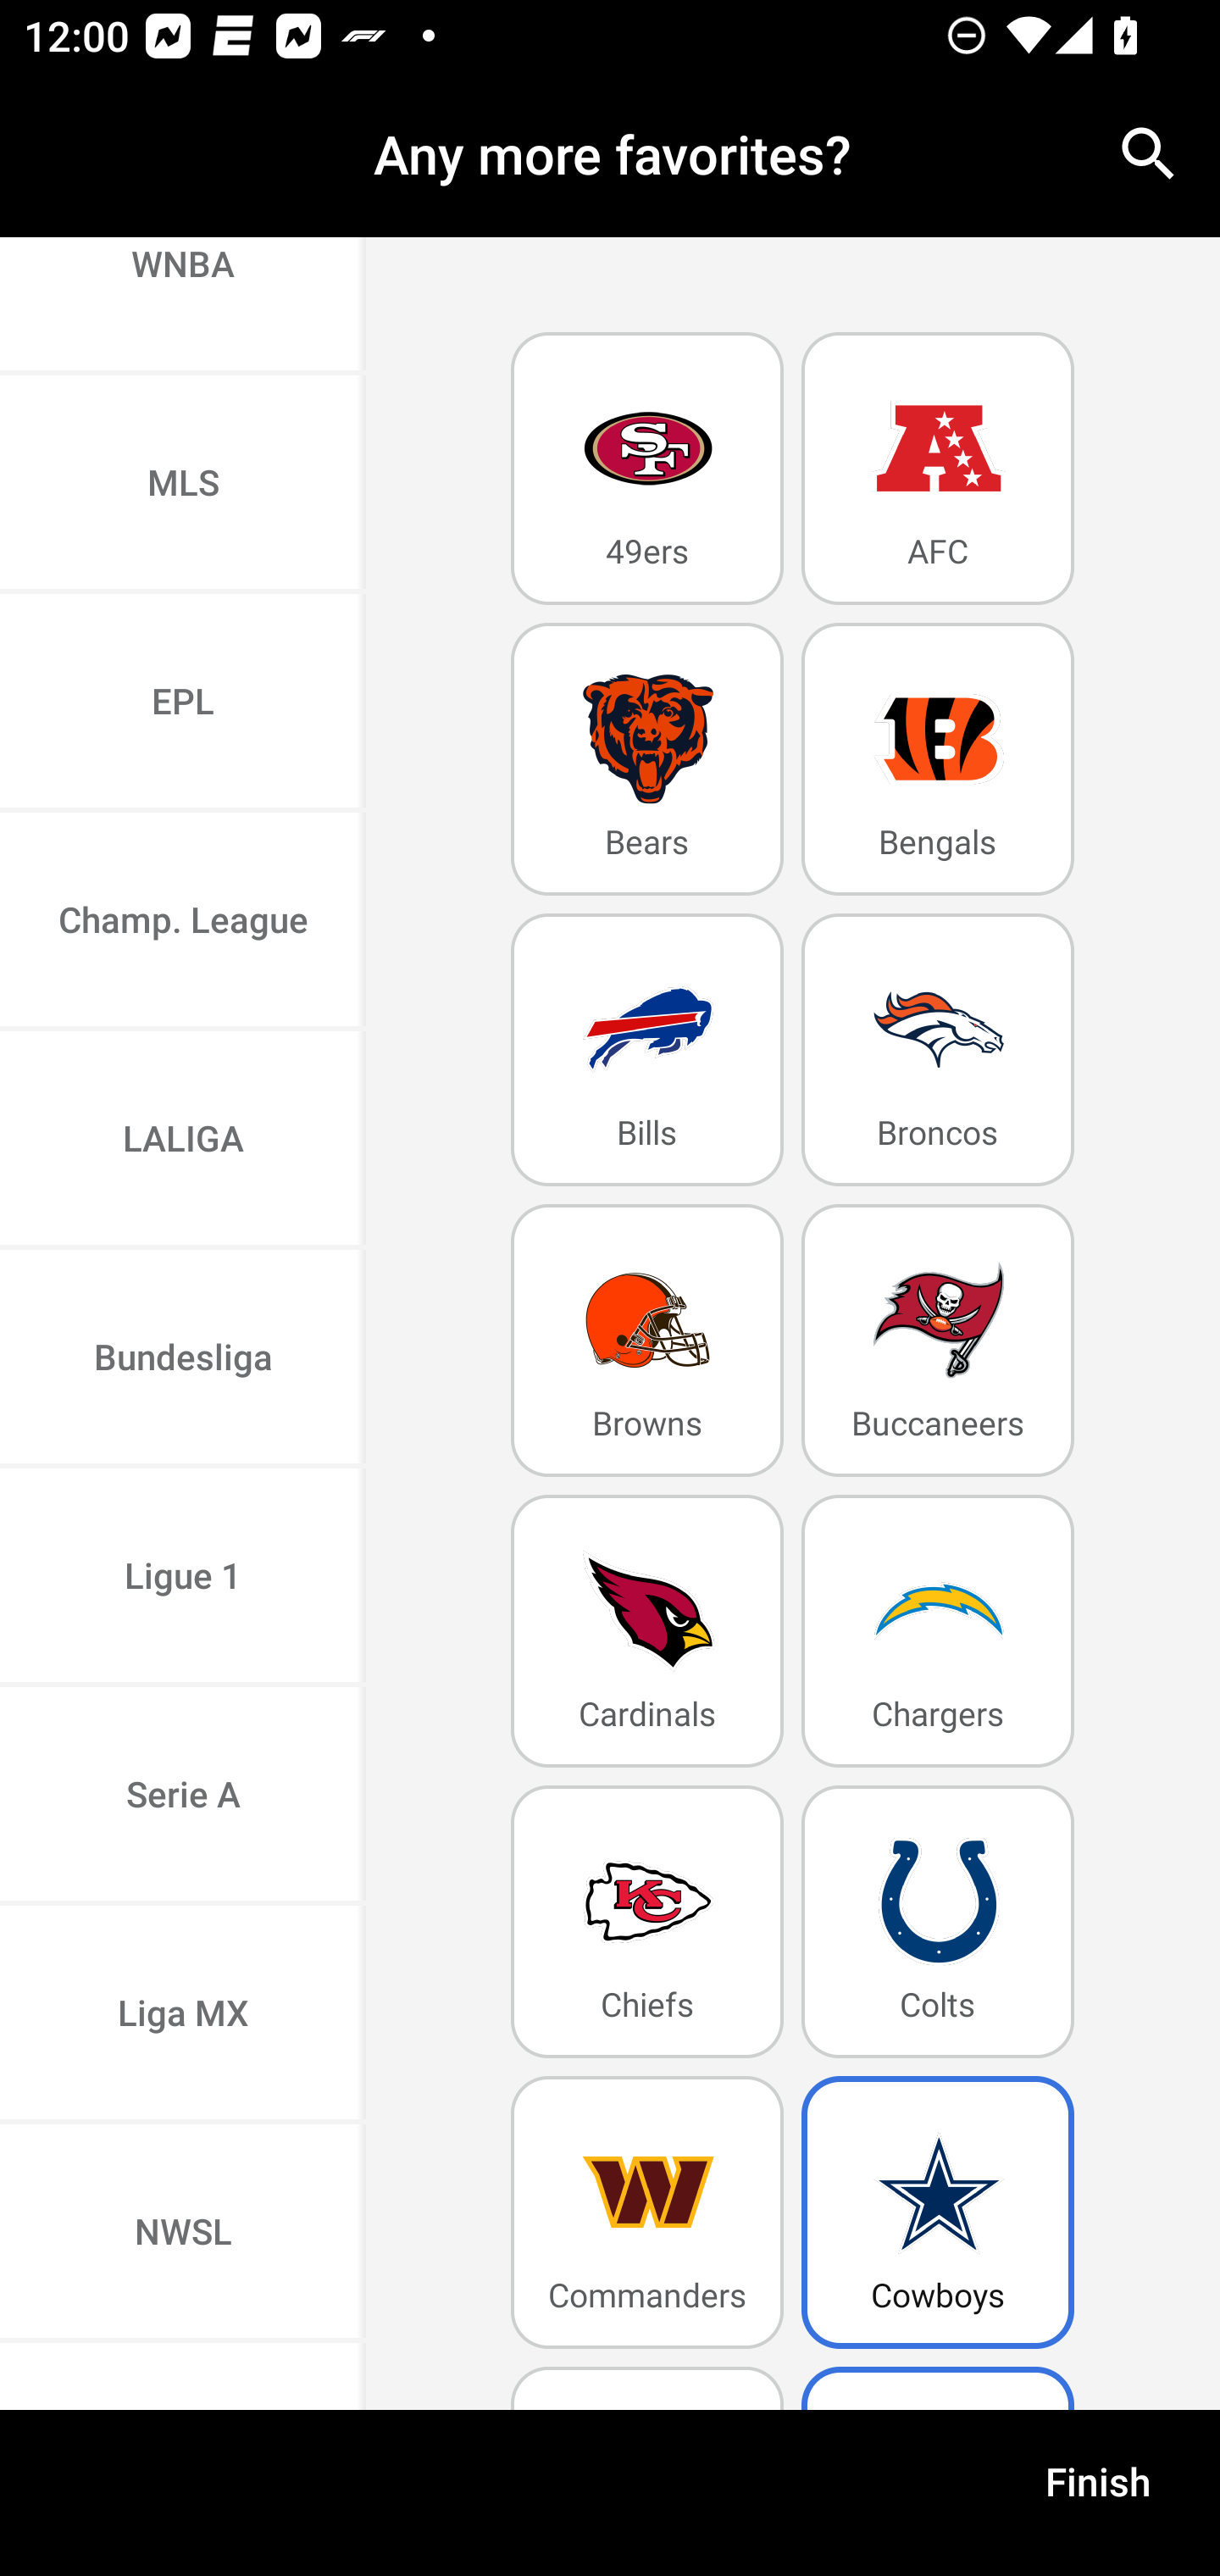 The width and height of the screenshot is (1220, 2576). What do you see at coordinates (938, 1921) in the screenshot?
I see `Colts` at bounding box center [938, 1921].